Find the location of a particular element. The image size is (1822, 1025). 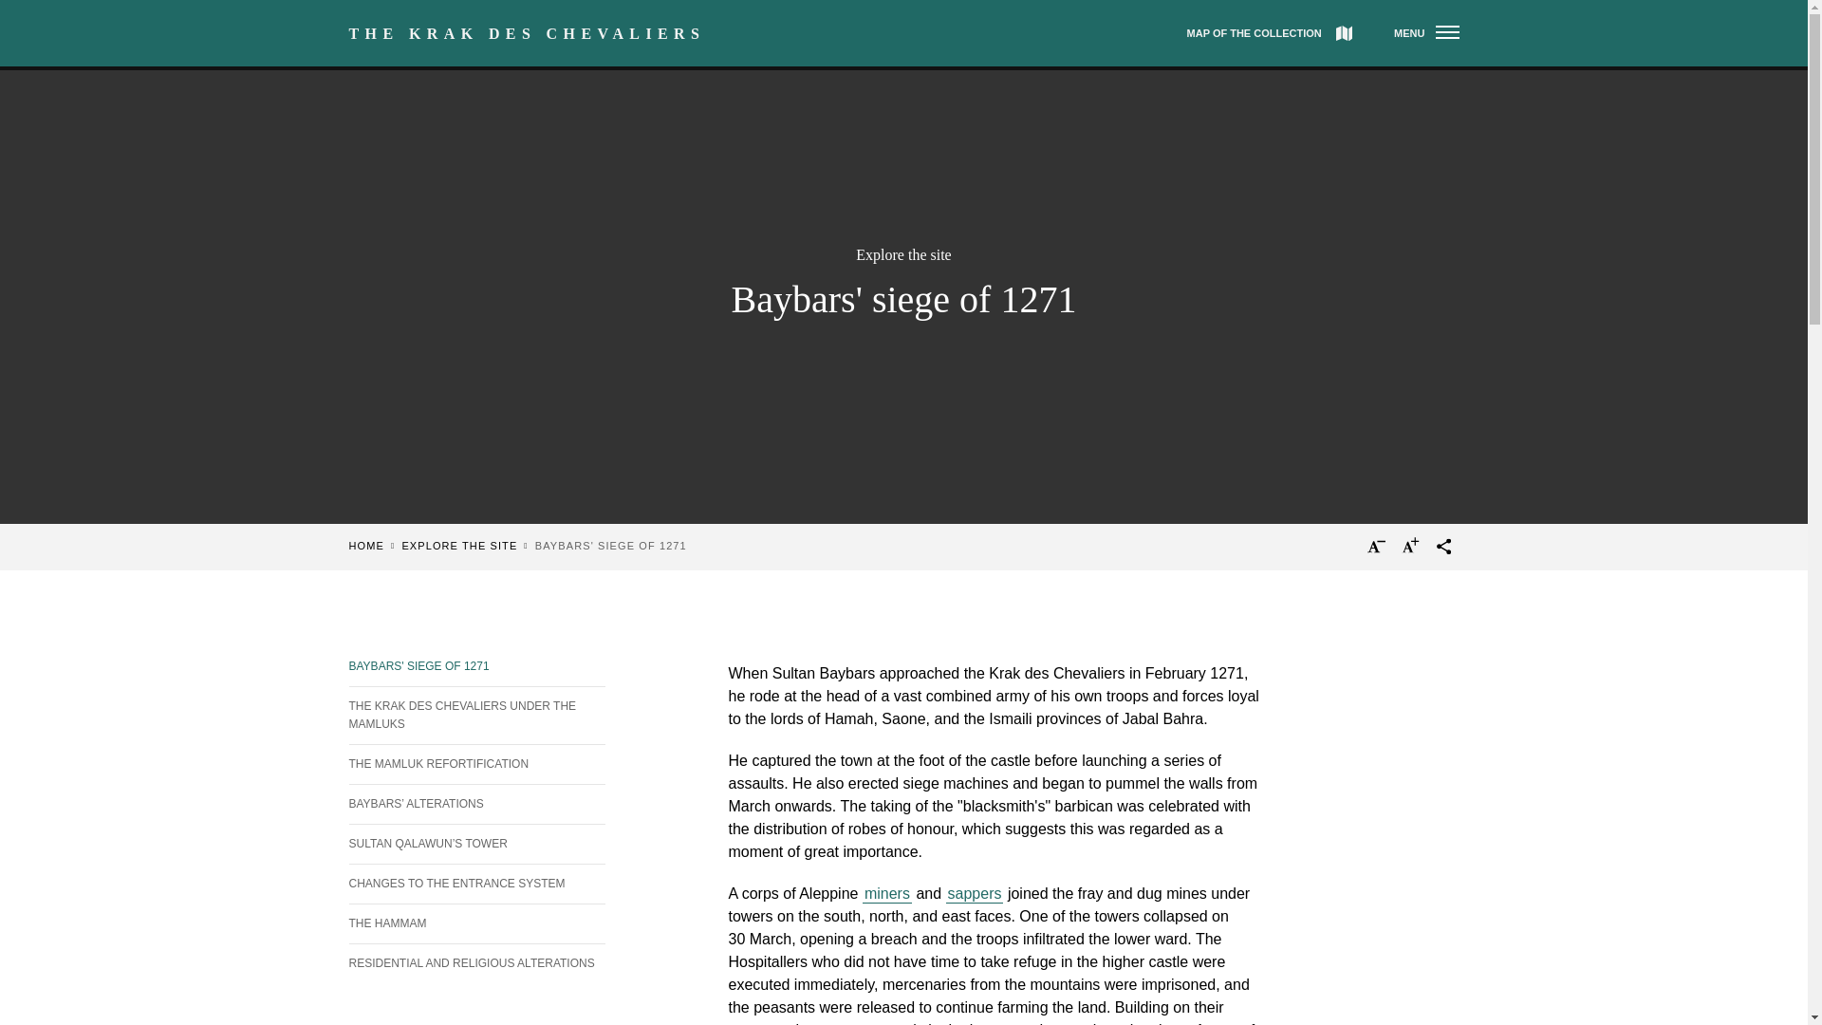

MENU is located at coordinates (1425, 33).